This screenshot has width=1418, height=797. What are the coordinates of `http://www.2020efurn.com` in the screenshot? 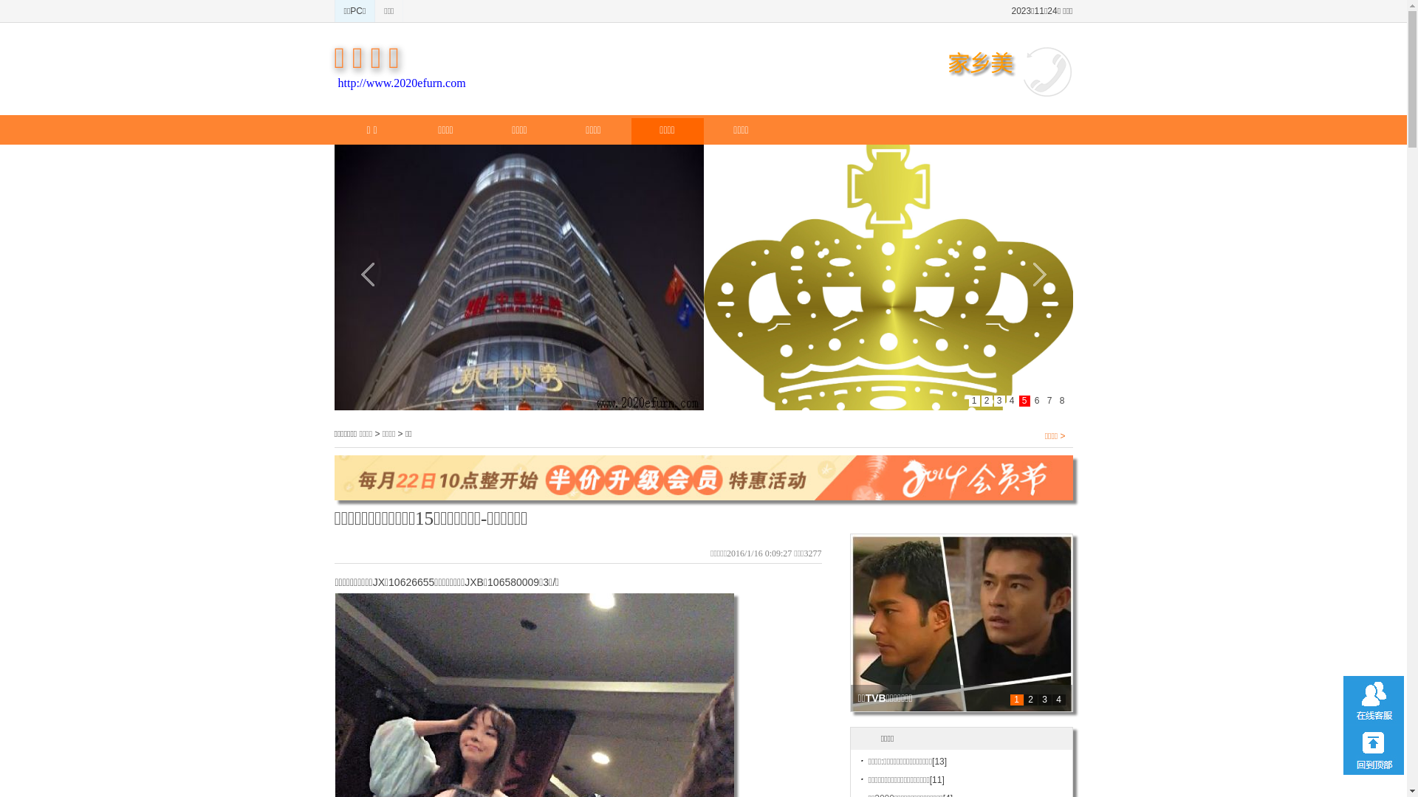 It's located at (402, 83).